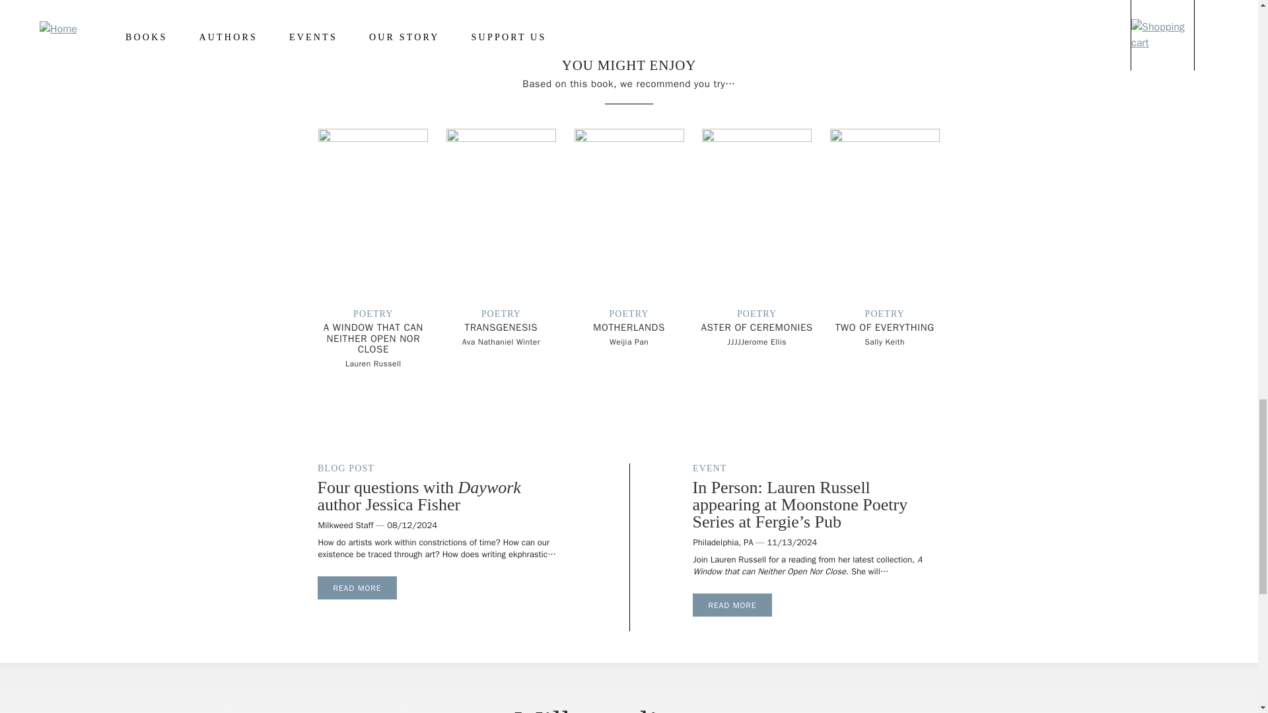 This screenshot has width=1268, height=713. I want to click on A WINDOW THAT CAN NEITHER OPEN NOR CLOSE, so click(373, 338).